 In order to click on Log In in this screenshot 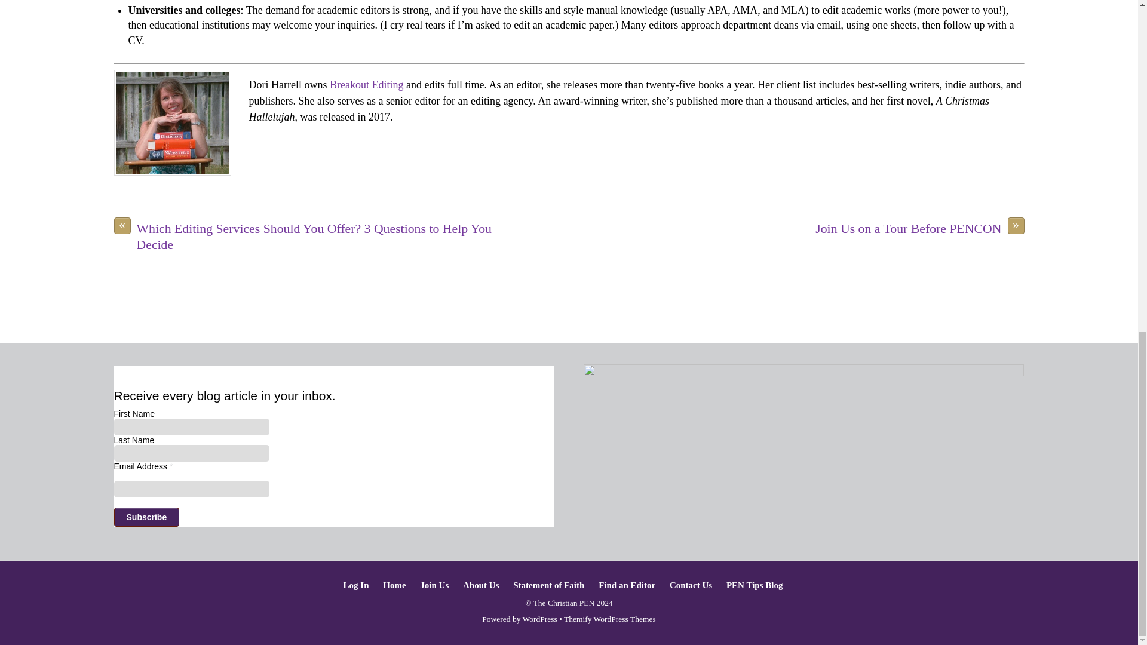, I will do `click(356, 585)`.